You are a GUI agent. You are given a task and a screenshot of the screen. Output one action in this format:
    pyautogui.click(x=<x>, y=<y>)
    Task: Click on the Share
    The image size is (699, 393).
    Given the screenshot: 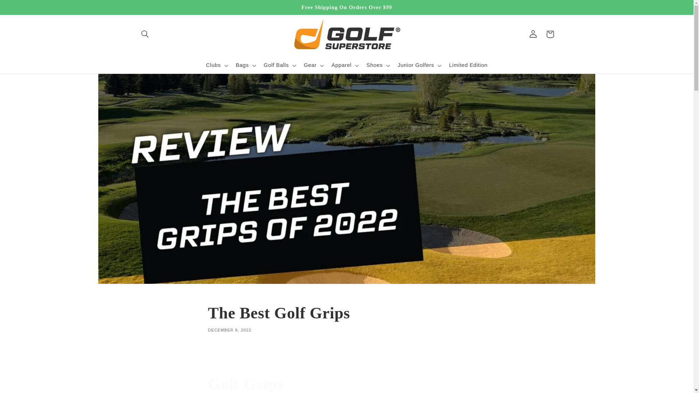 What is the action you would take?
    pyautogui.click(x=346, y=360)
    